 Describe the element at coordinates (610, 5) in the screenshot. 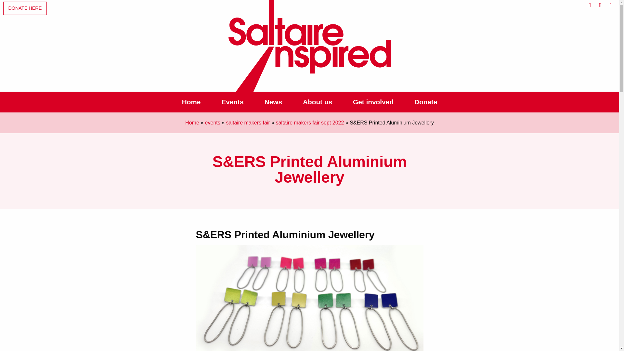

I see `instagram` at that location.